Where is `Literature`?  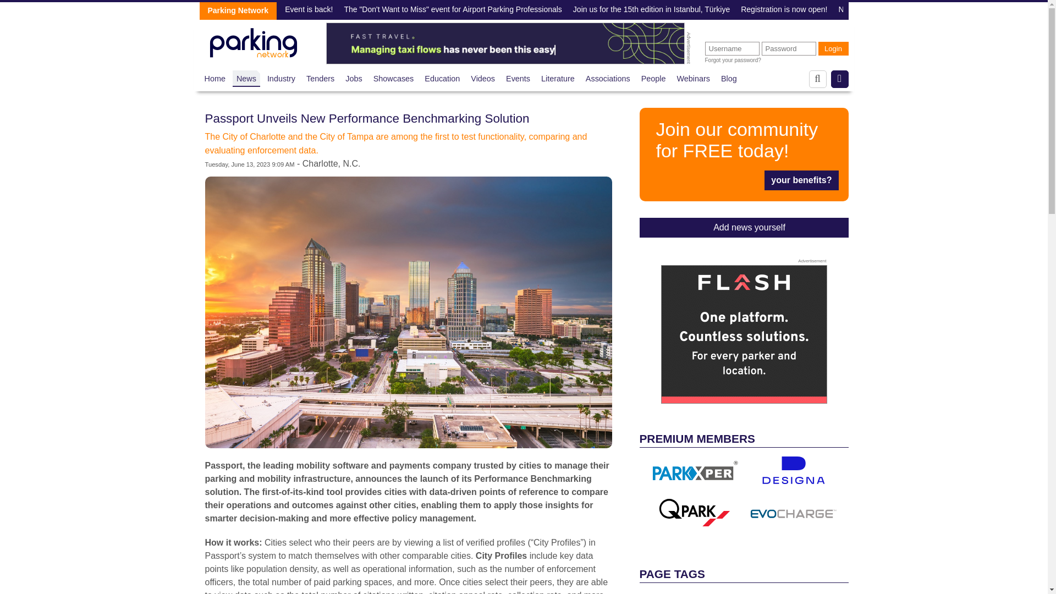 Literature is located at coordinates (558, 78).